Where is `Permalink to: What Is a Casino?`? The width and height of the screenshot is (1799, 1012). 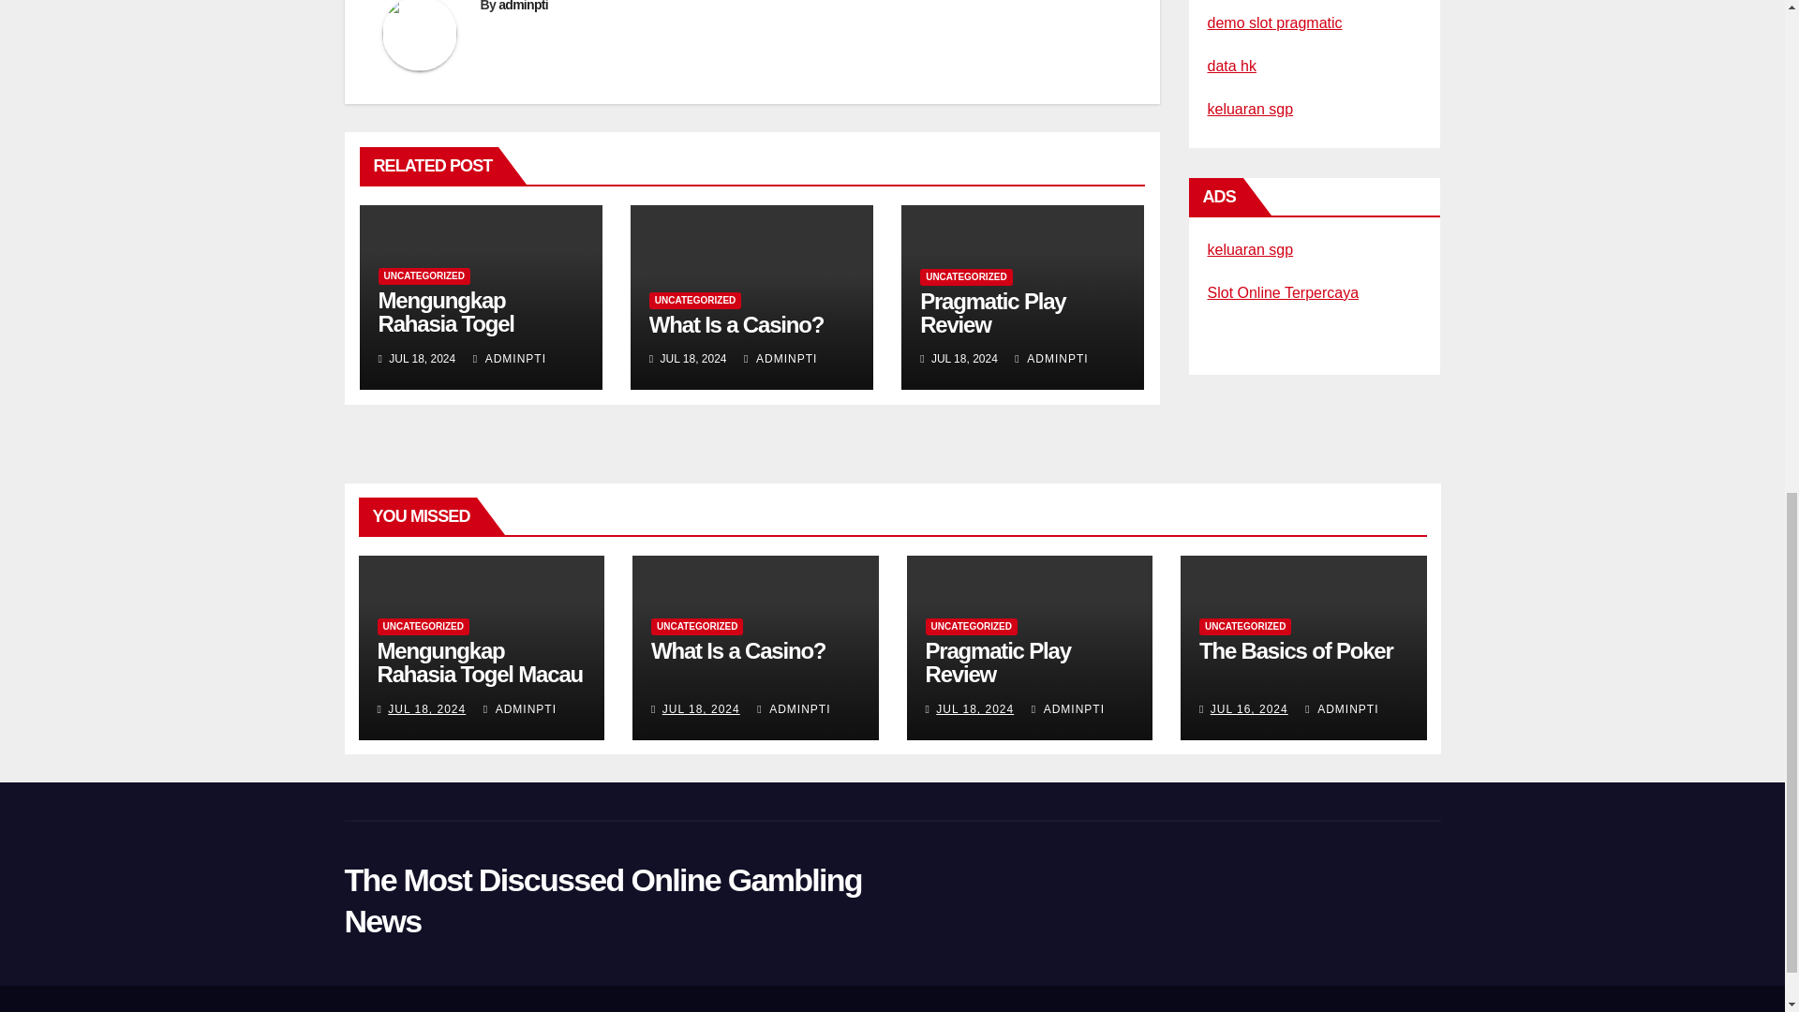 Permalink to: What Is a Casino? is located at coordinates (736, 324).